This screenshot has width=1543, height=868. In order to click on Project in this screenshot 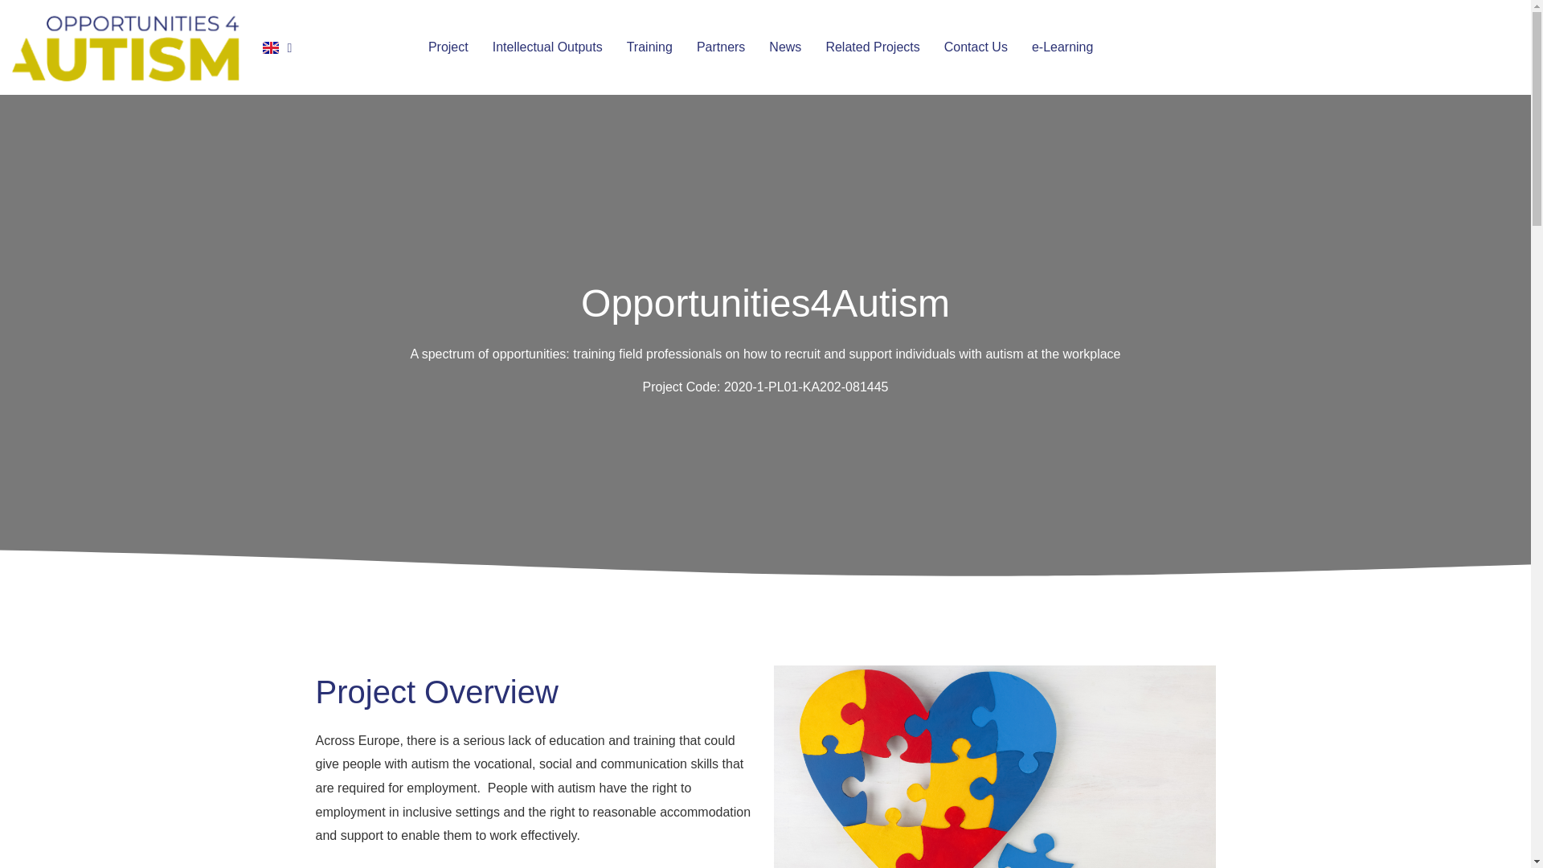, I will do `click(448, 47)`.